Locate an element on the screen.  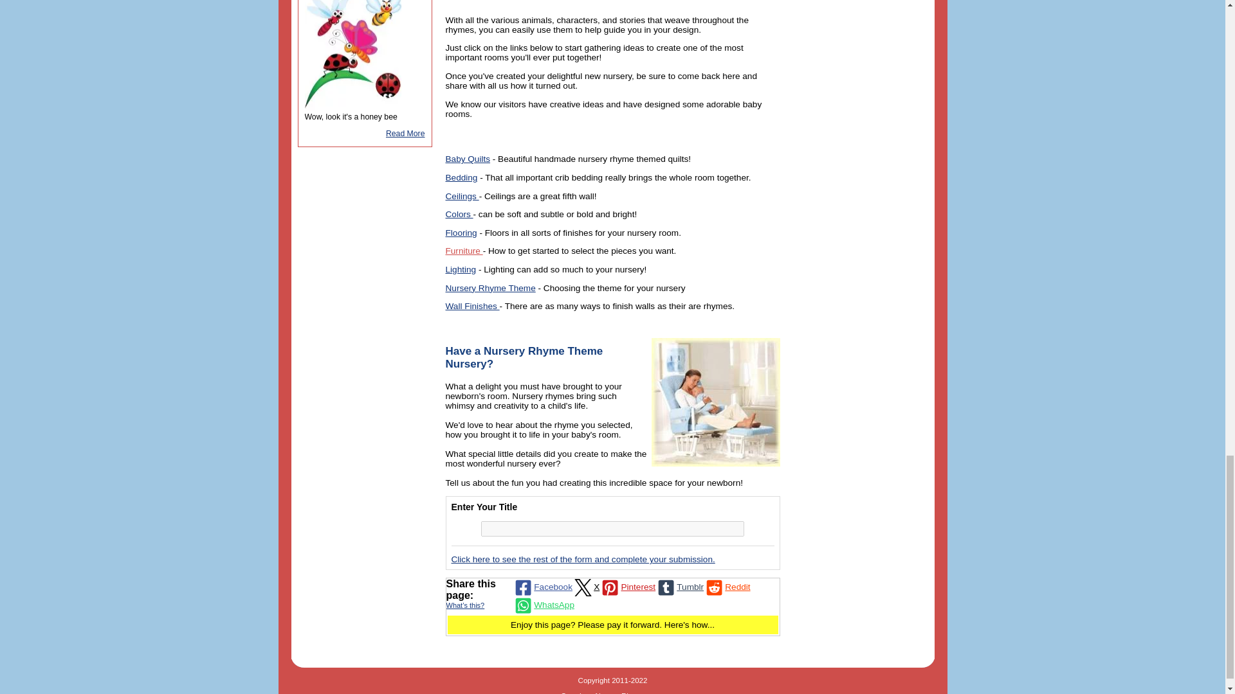
Wall Finishes is located at coordinates (471, 306).